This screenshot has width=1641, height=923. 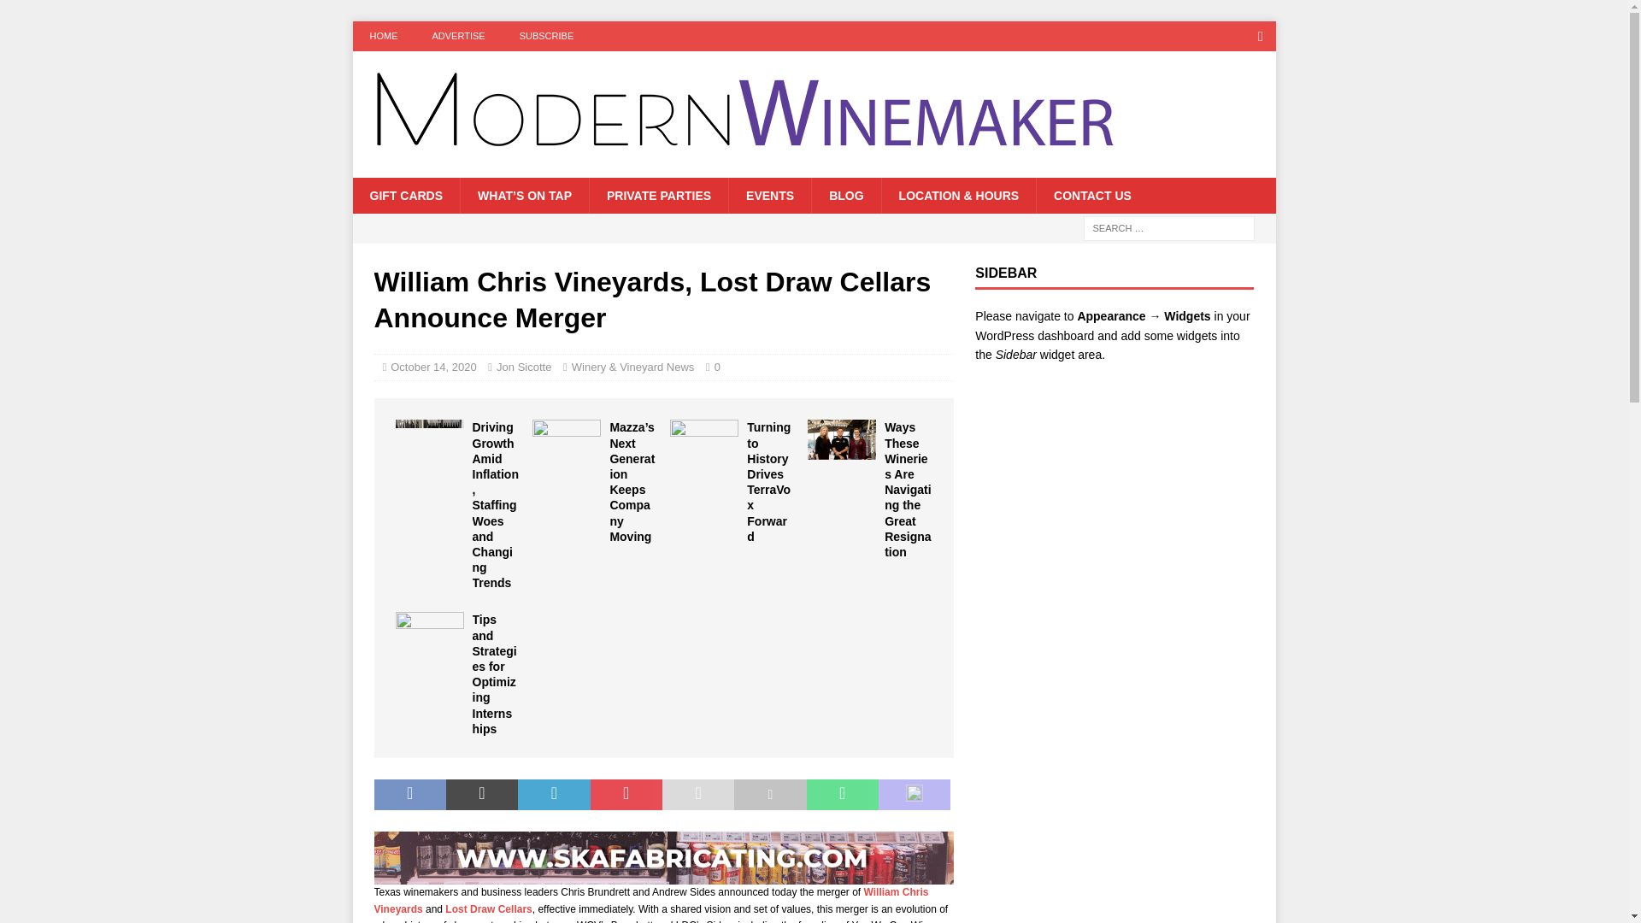 What do you see at coordinates (658, 195) in the screenshot?
I see `PRIVATE PARTIES` at bounding box center [658, 195].